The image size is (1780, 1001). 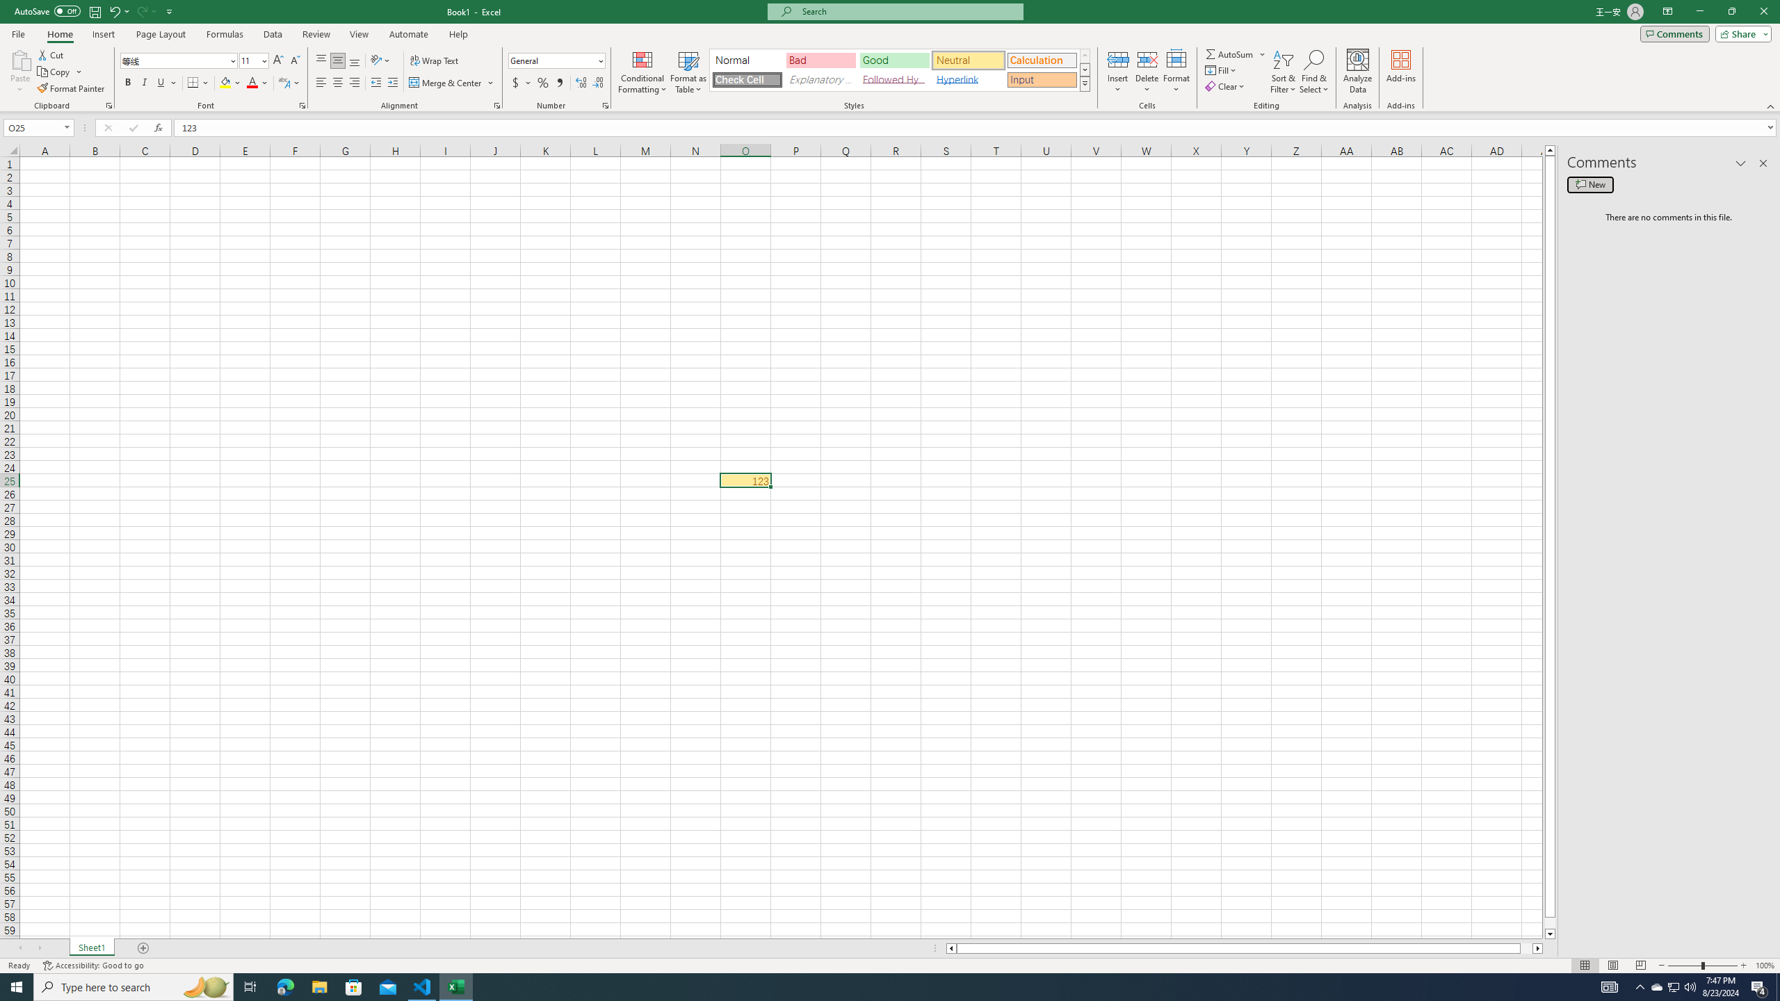 I want to click on Sort & Filter, so click(x=1284, y=72).